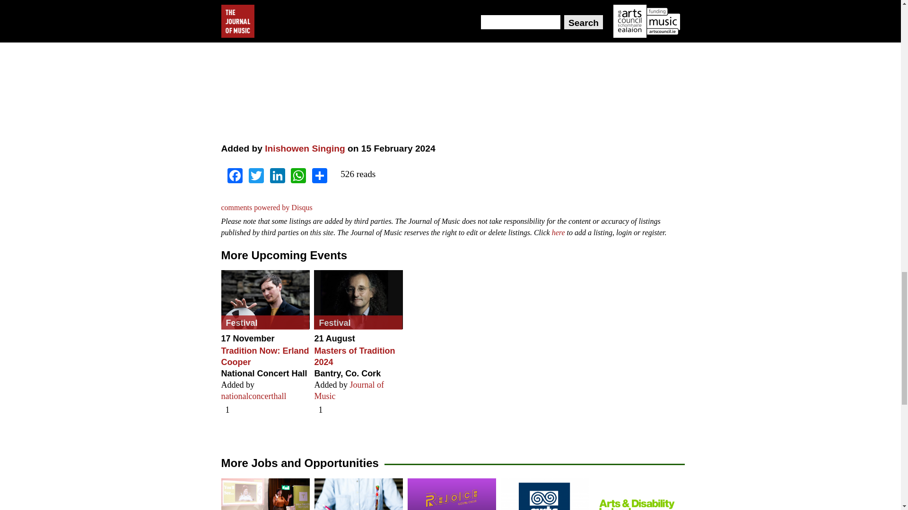 The image size is (908, 510). What do you see at coordinates (545, 494) in the screenshot?
I see `Small Capital Grants Programme` at bounding box center [545, 494].